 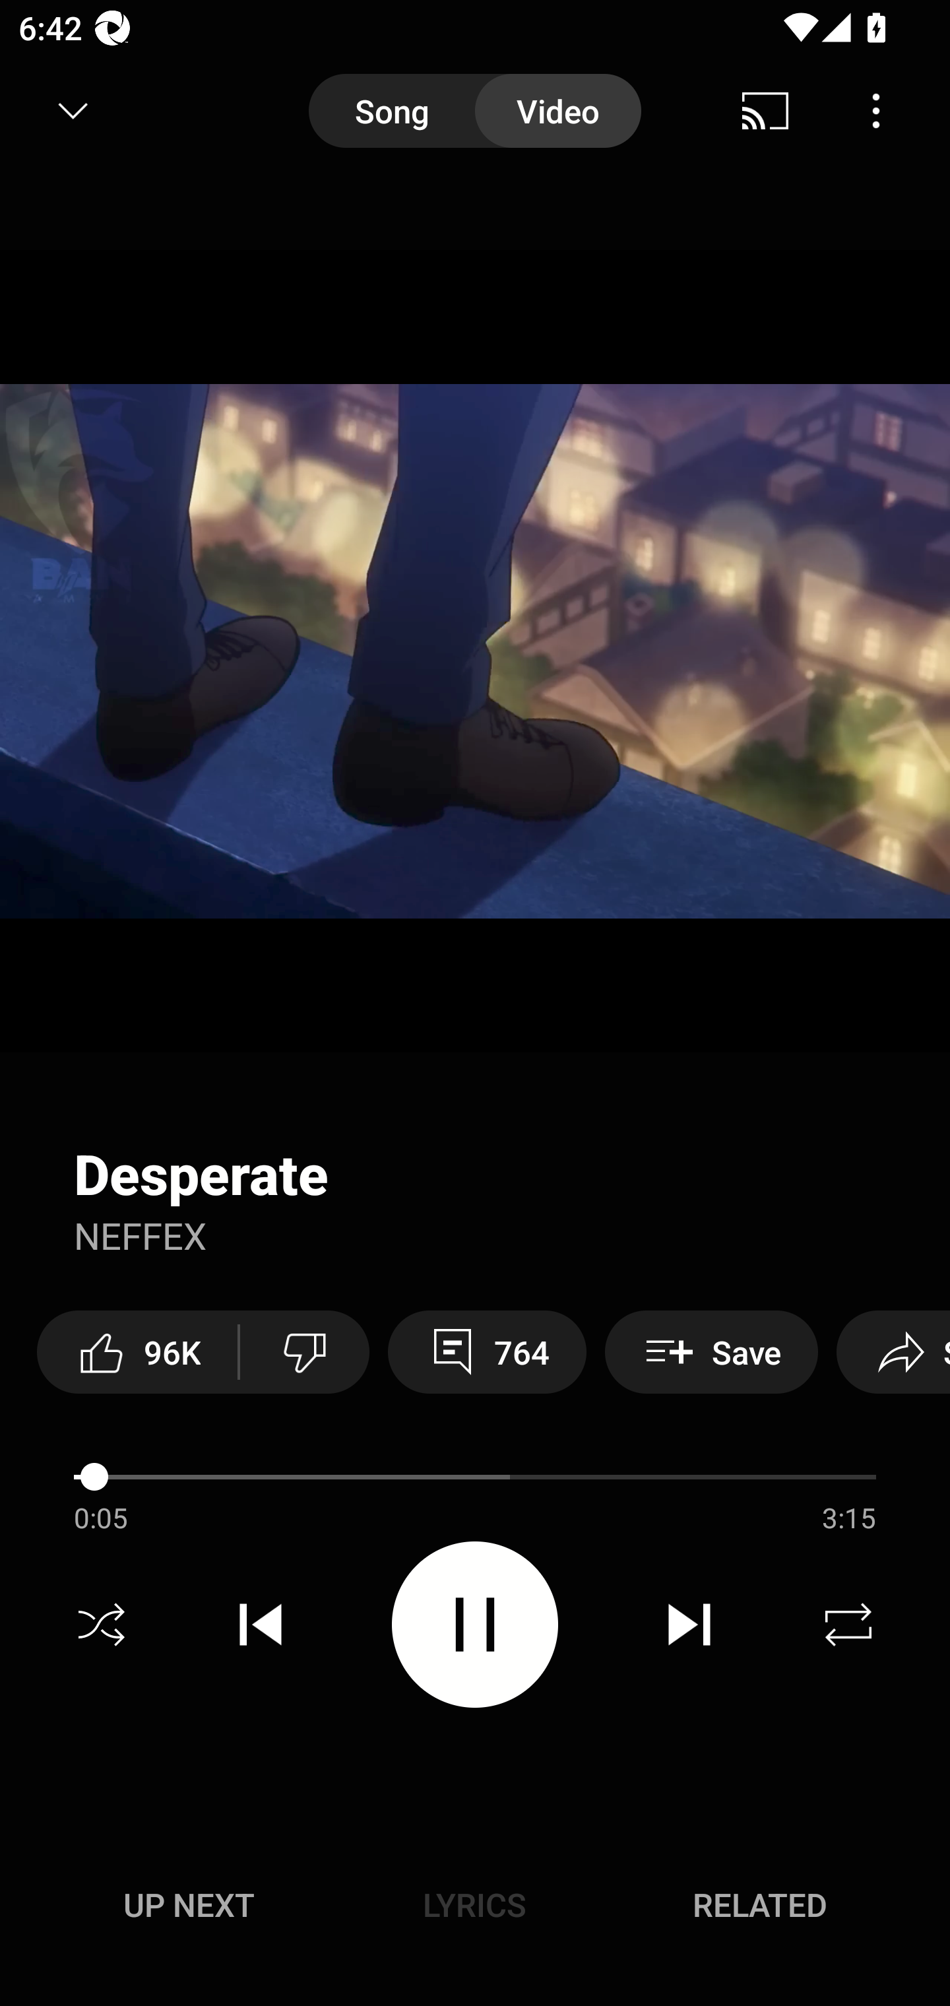 I want to click on Up next UP NEXT Lyrics LYRICS Related RELATED, so click(x=475, y=1908).